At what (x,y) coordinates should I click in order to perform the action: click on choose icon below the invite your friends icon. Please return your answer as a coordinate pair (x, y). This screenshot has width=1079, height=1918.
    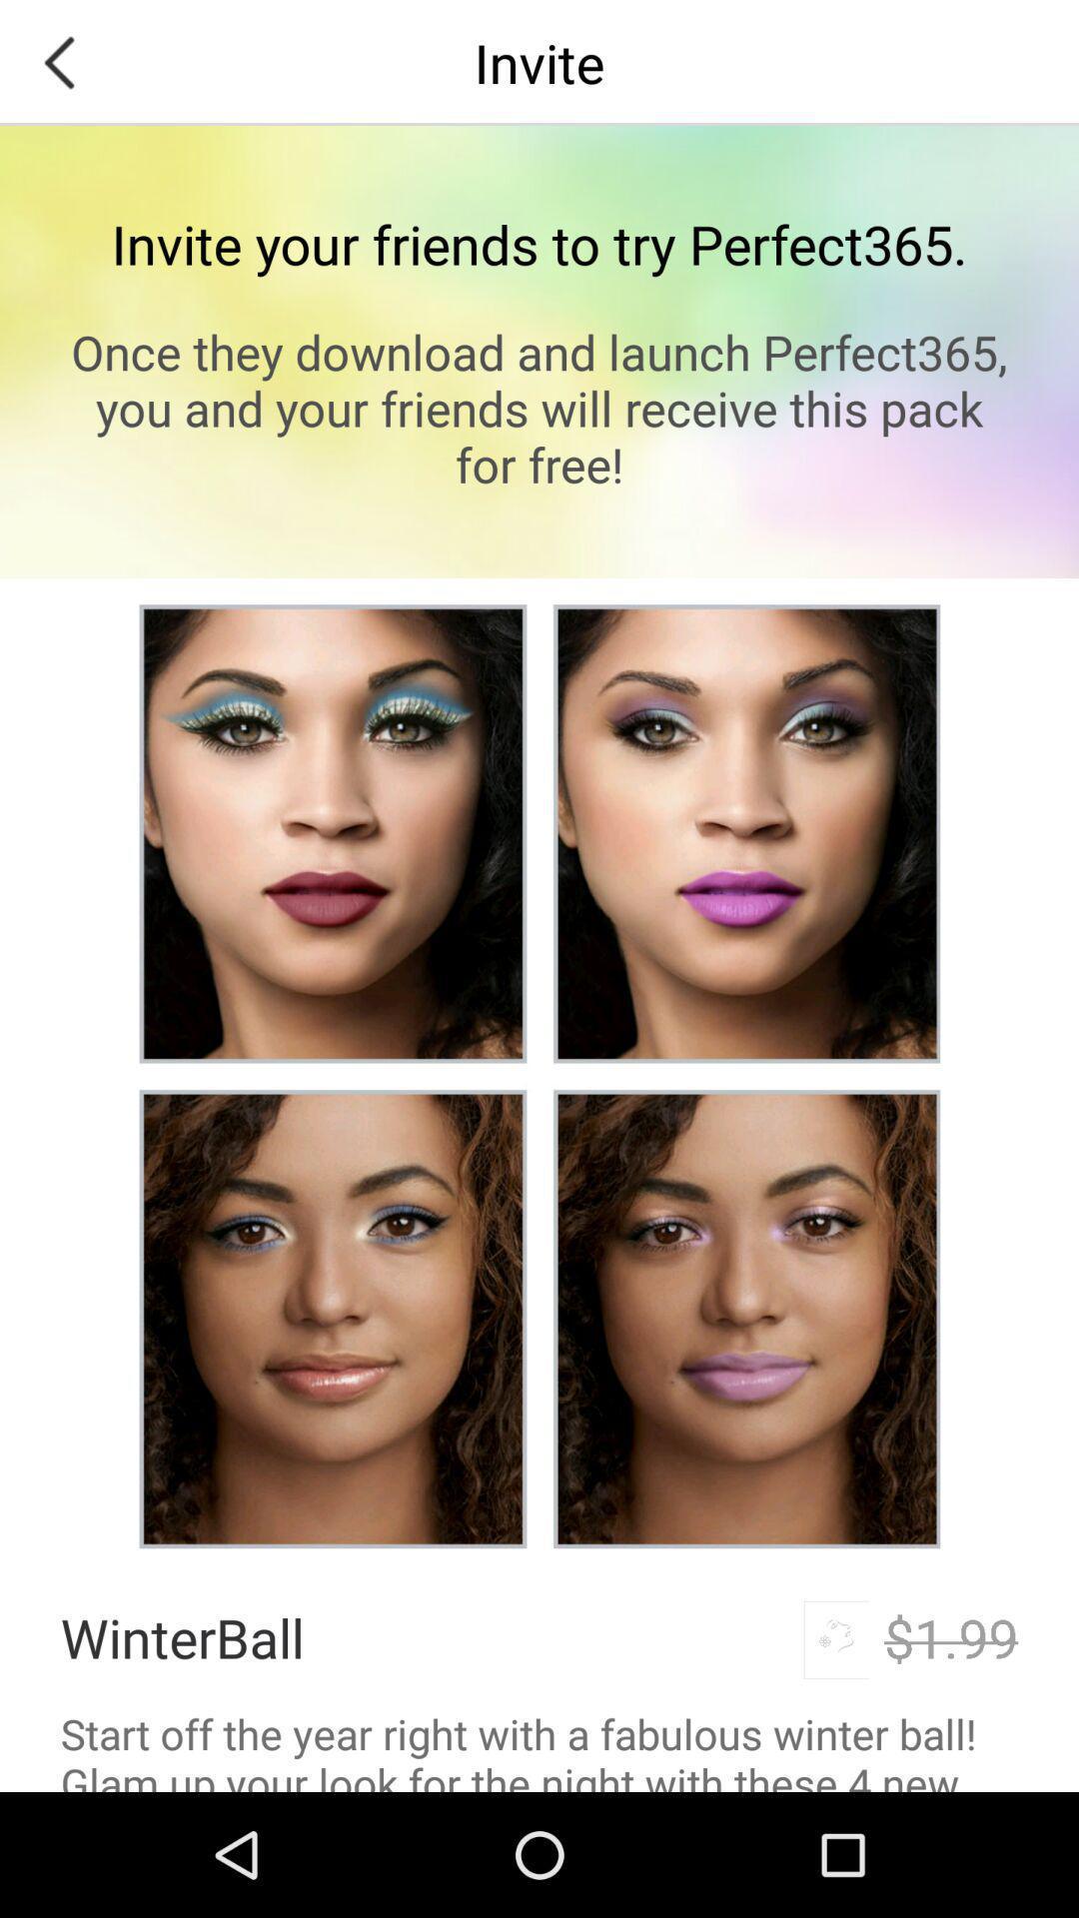
    Looking at the image, I should click on (539, 408).